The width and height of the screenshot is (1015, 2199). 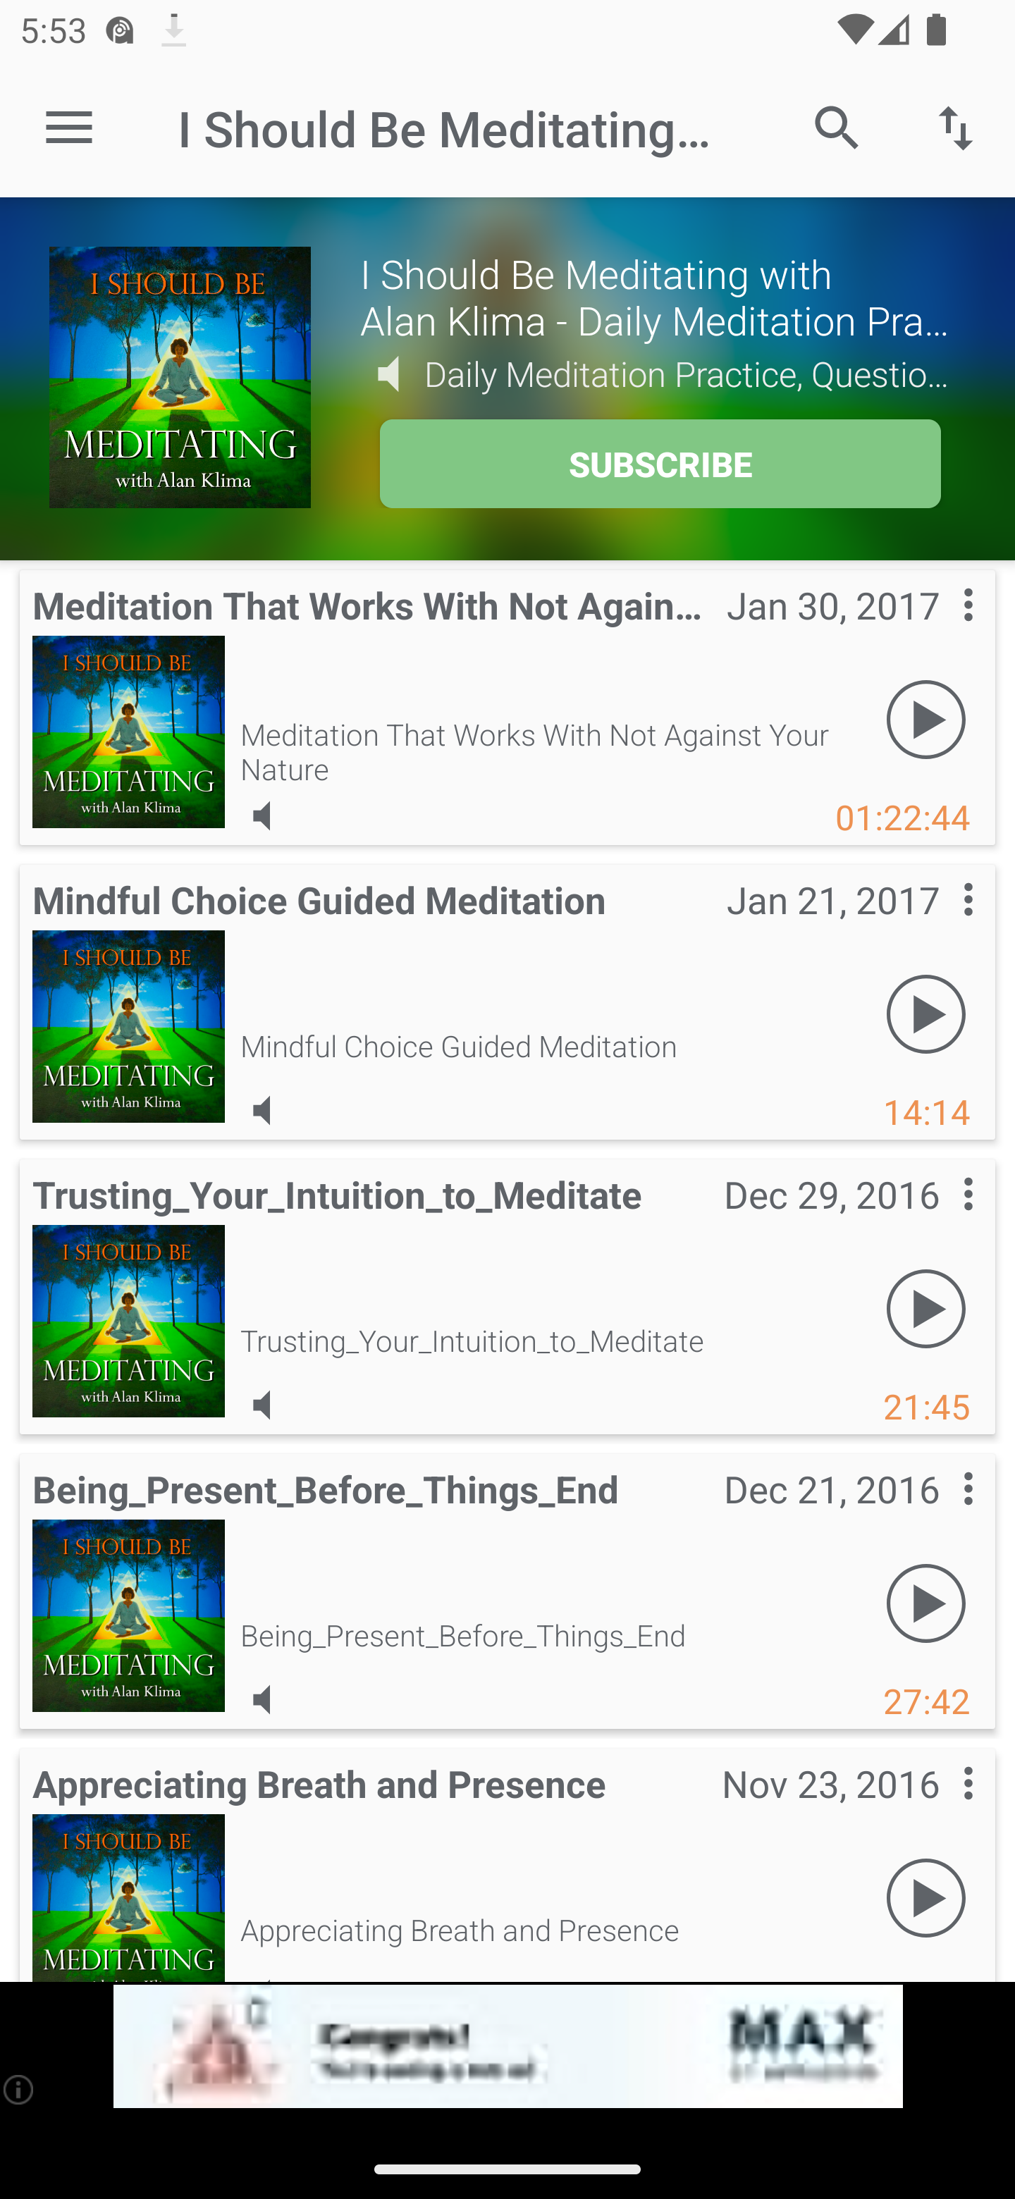 I want to click on (i), so click(x=20, y=2089).